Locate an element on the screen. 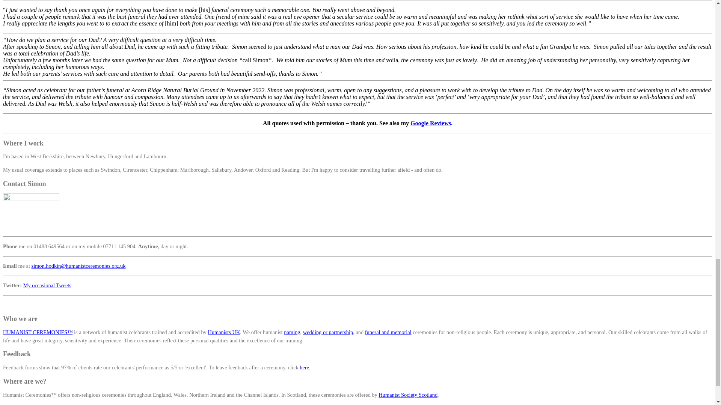  Humanist Society Scotland is located at coordinates (408, 394).